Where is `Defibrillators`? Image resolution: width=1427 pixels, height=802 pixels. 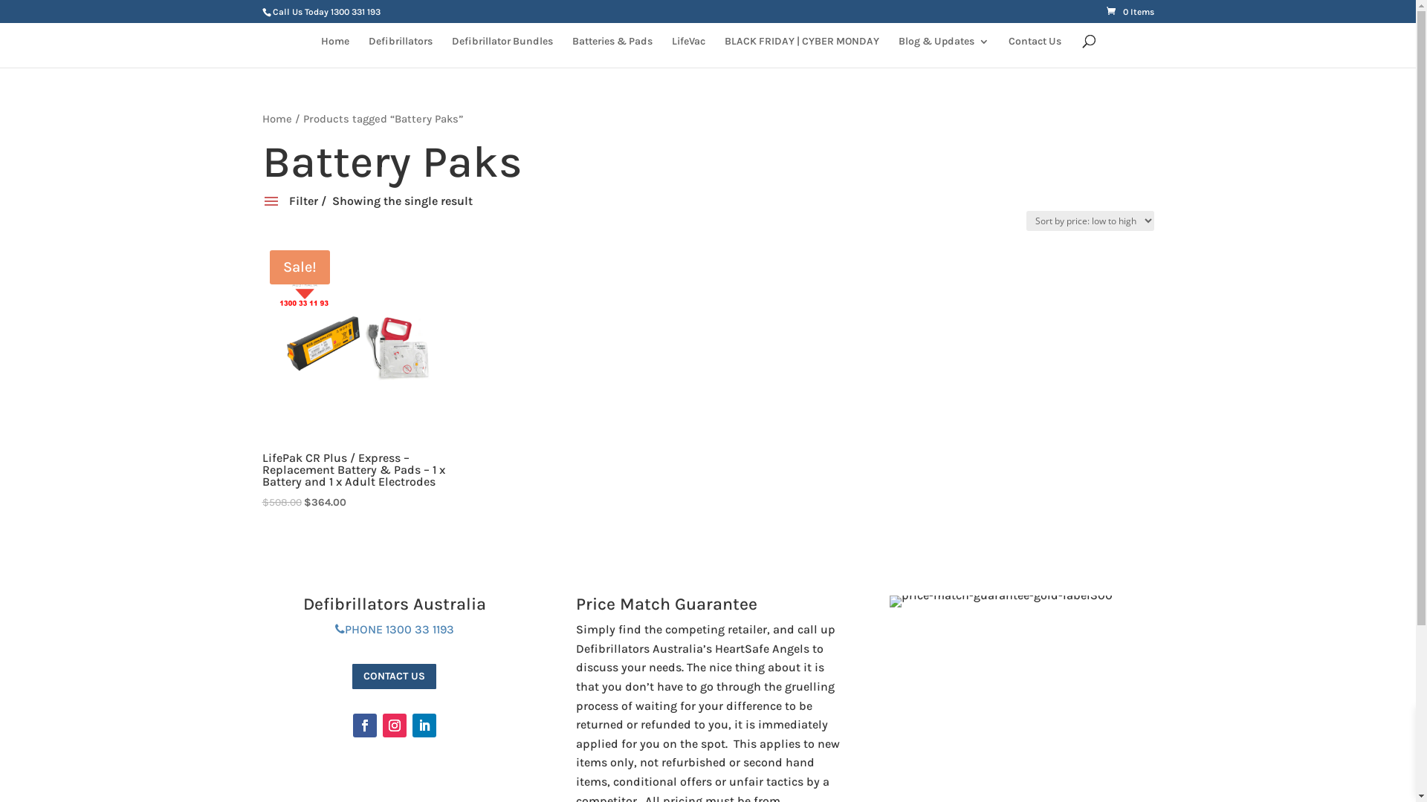
Defibrillators is located at coordinates (401, 52).